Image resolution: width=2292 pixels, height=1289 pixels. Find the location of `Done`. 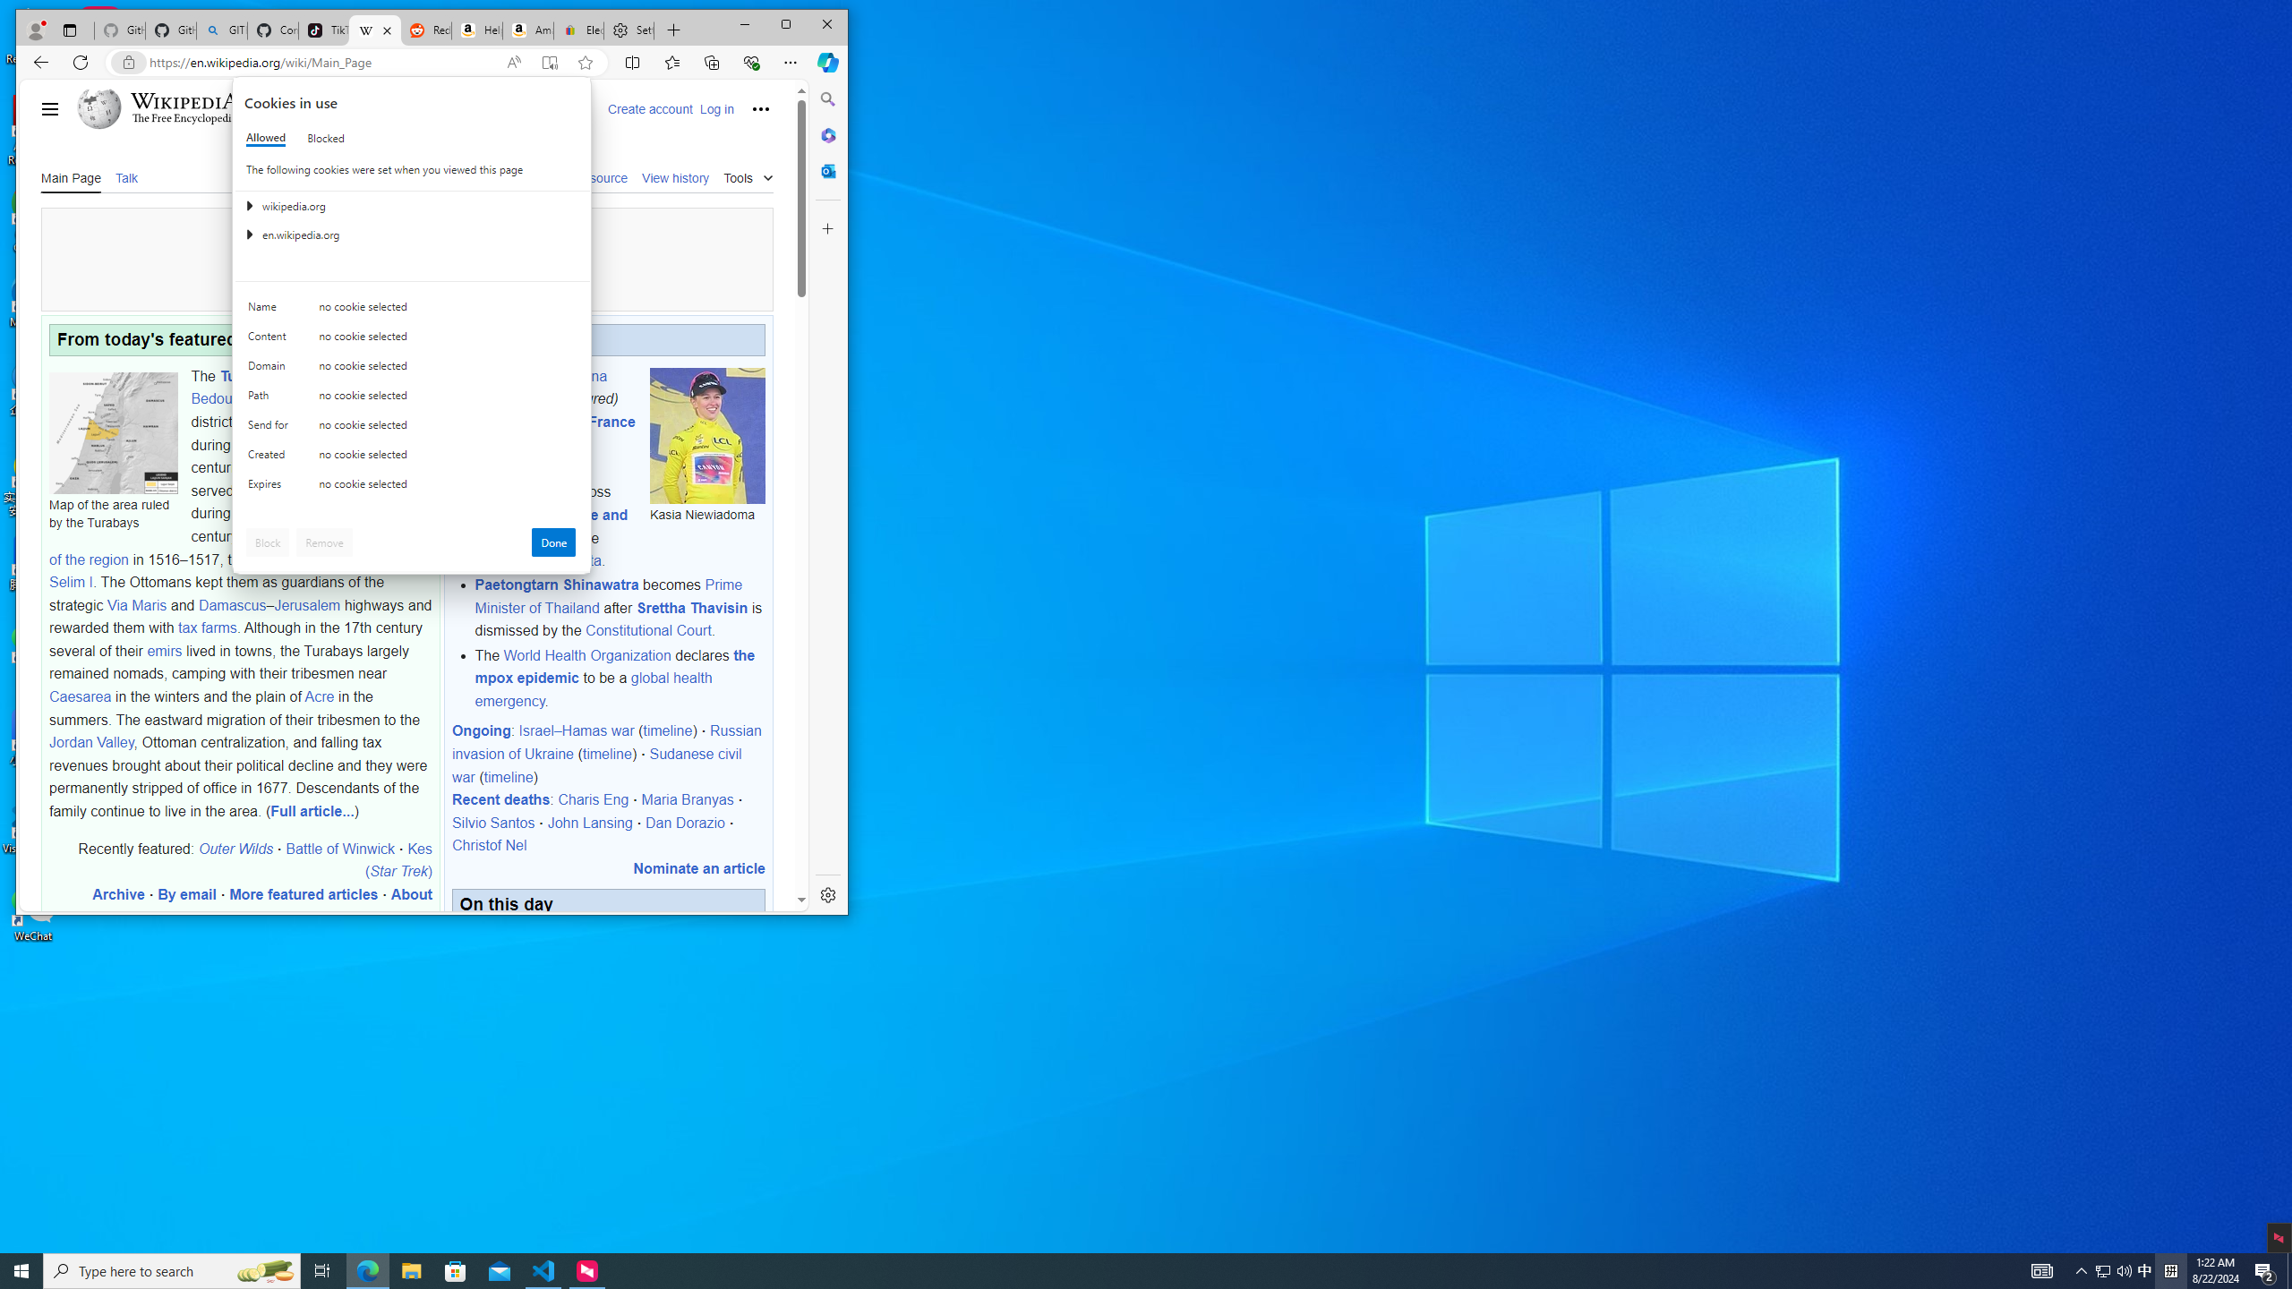

Done is located at coordinates (553, 542).